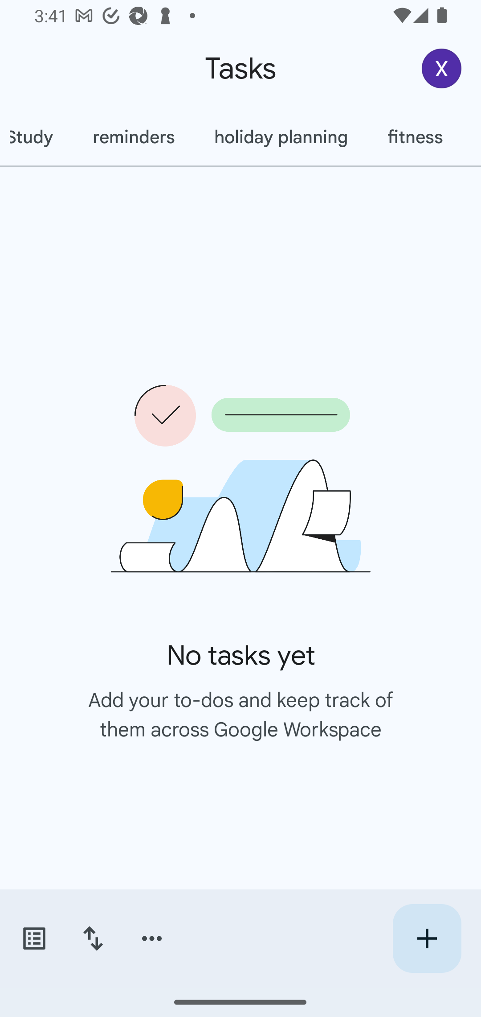 The height and width of the screenshot is (1017, 481). Describe the element at coordinates (93, 938) in the screenshot. I see `Change sort order` at that location.